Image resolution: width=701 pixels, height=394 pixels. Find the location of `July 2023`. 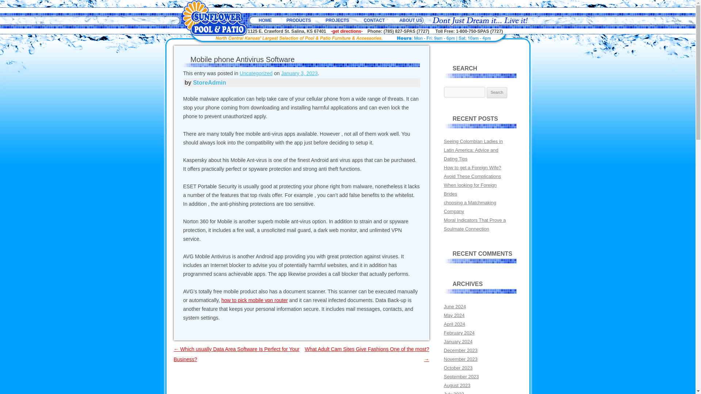

July 2023 is located at coordinates (454, 393).